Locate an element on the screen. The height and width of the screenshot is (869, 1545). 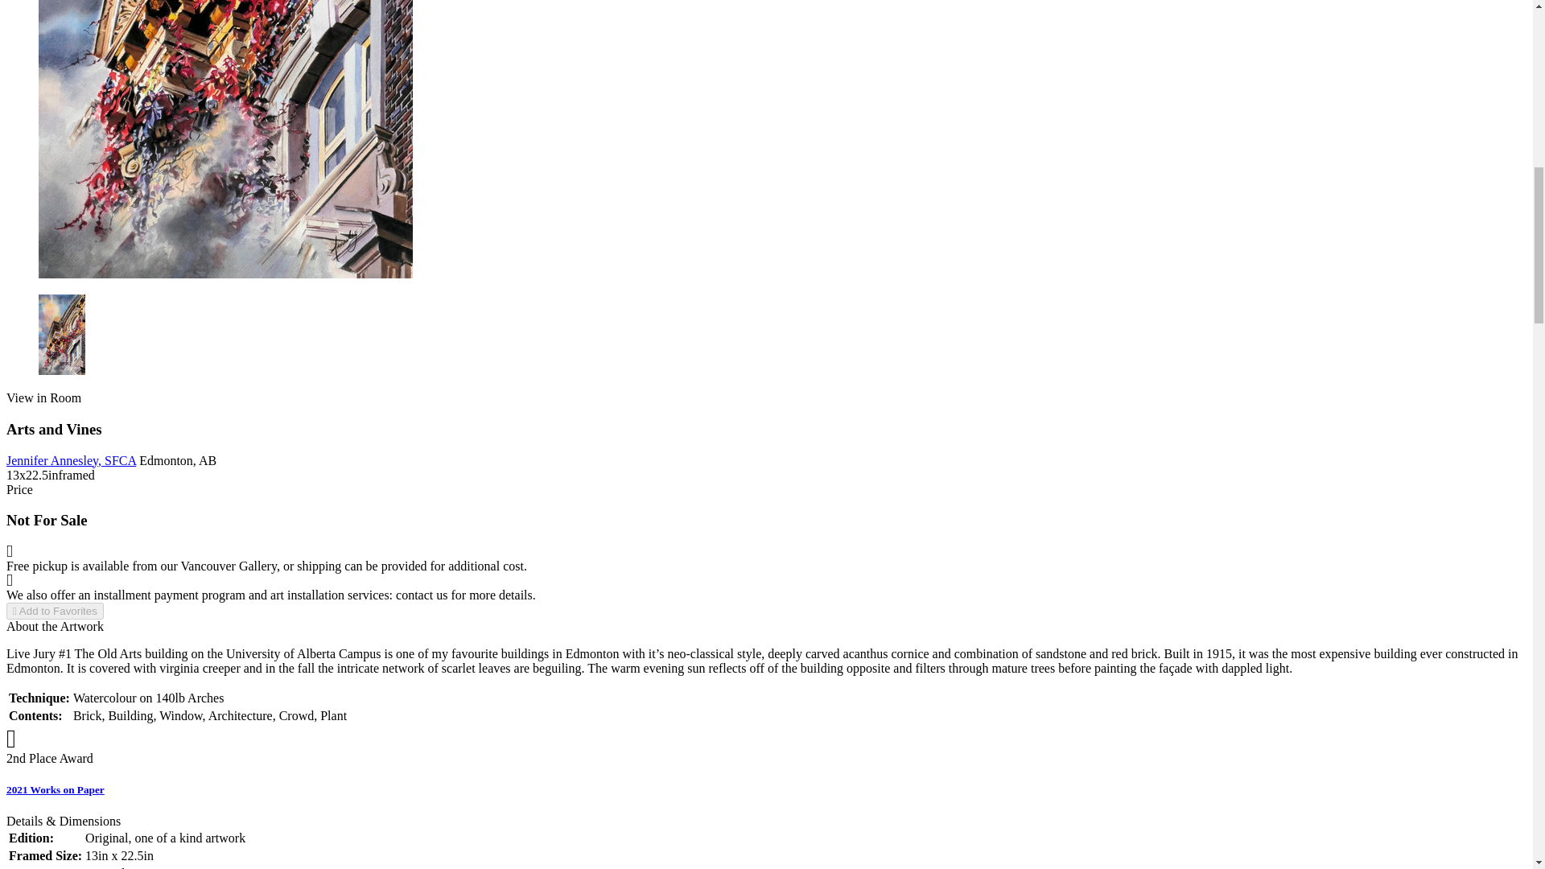
Arts and Vines is located at coordinates (225, 138).